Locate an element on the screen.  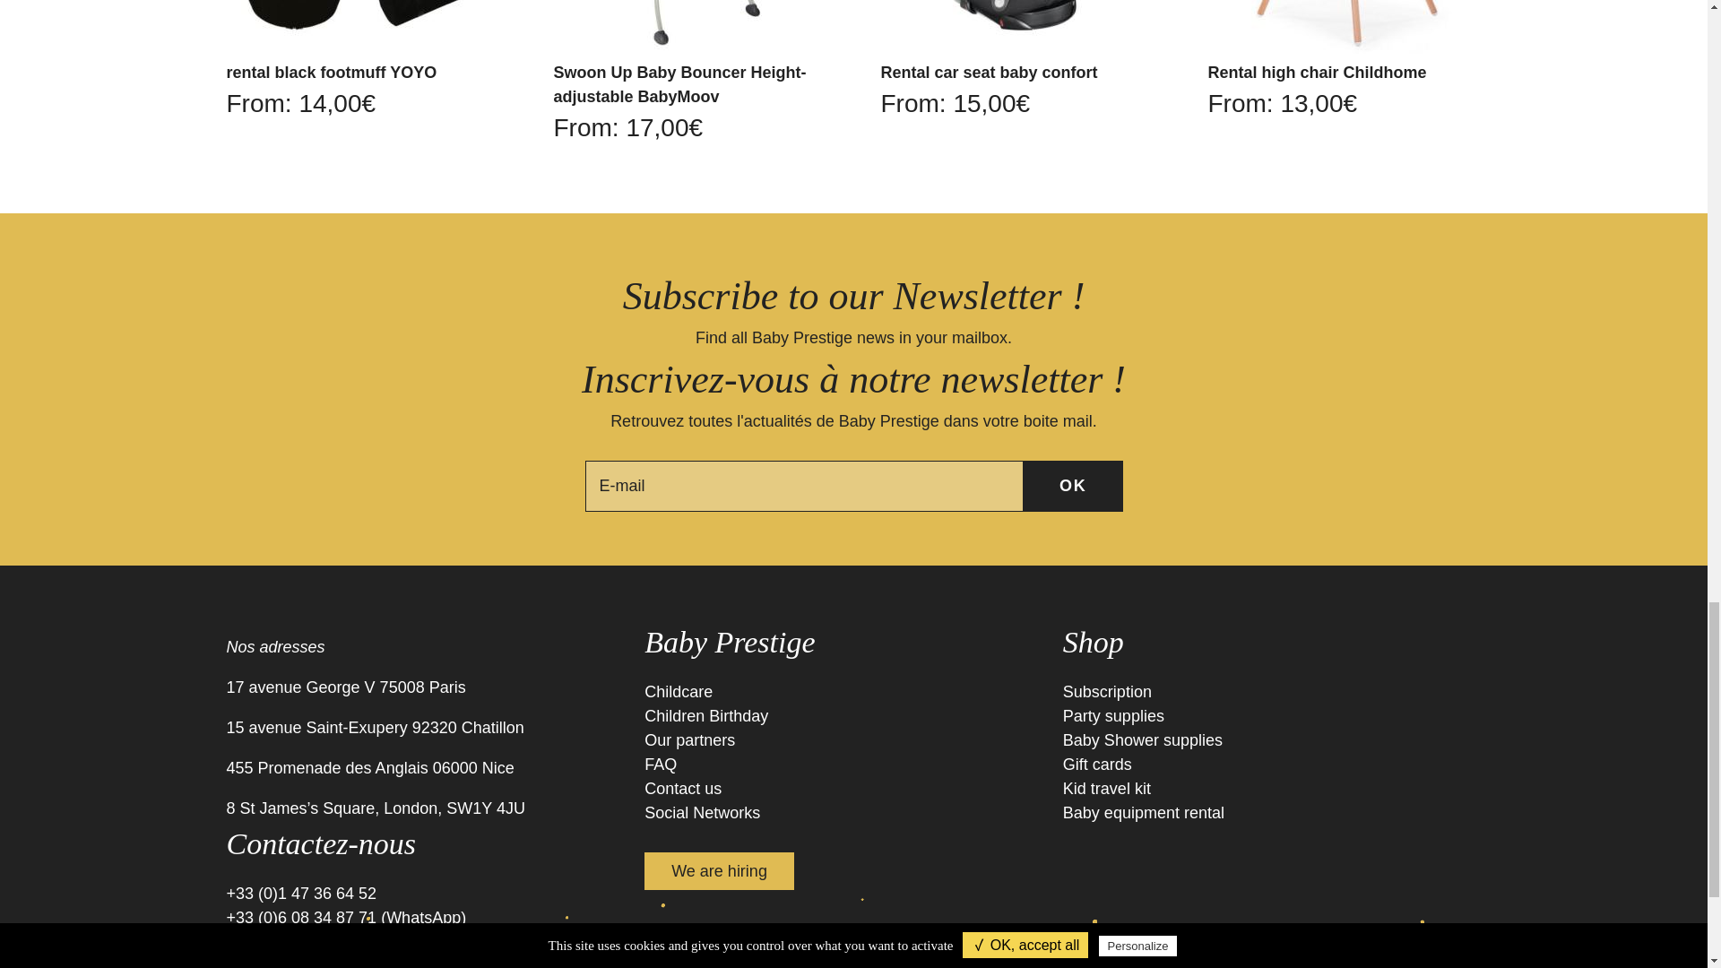
OK is located at coordinates (1074, 486).